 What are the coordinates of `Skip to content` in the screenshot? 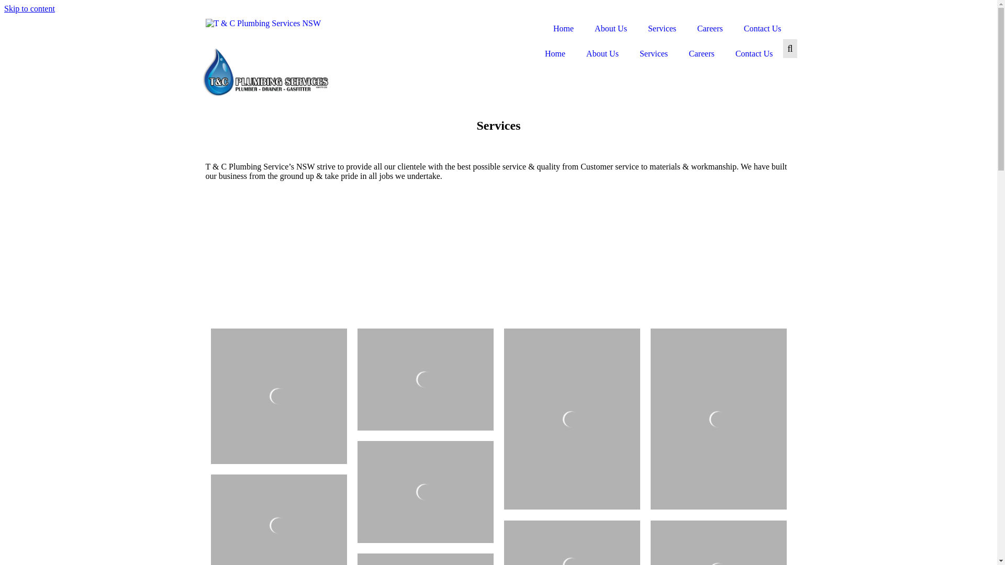 It's located at (29, 8).